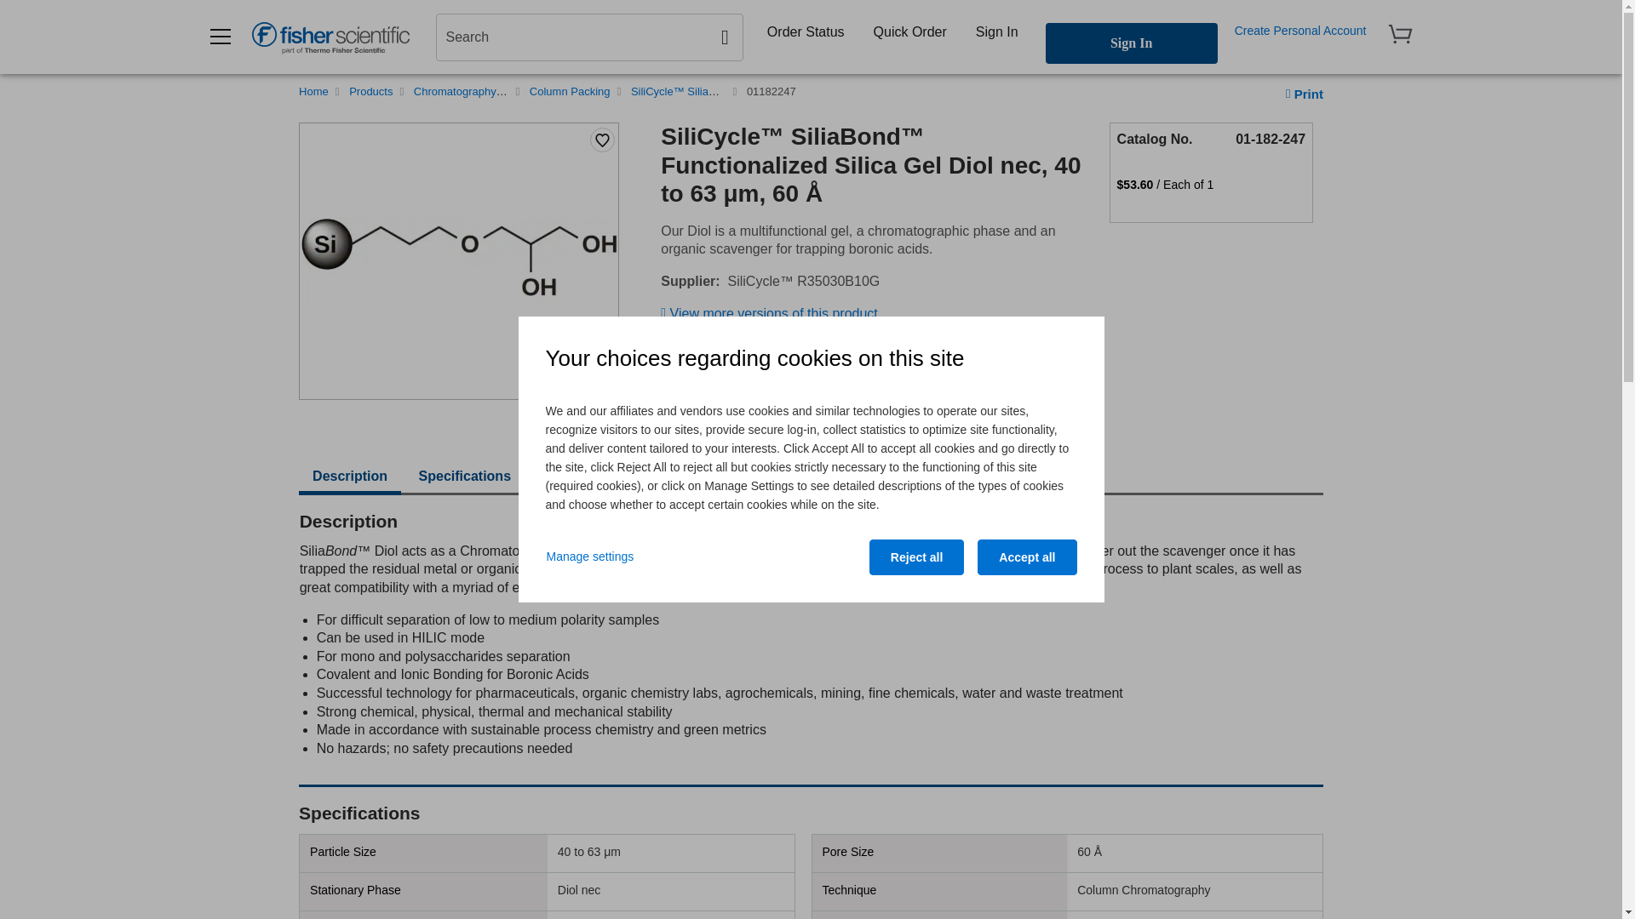  I want to click on Column Packing, so click(570, 91).